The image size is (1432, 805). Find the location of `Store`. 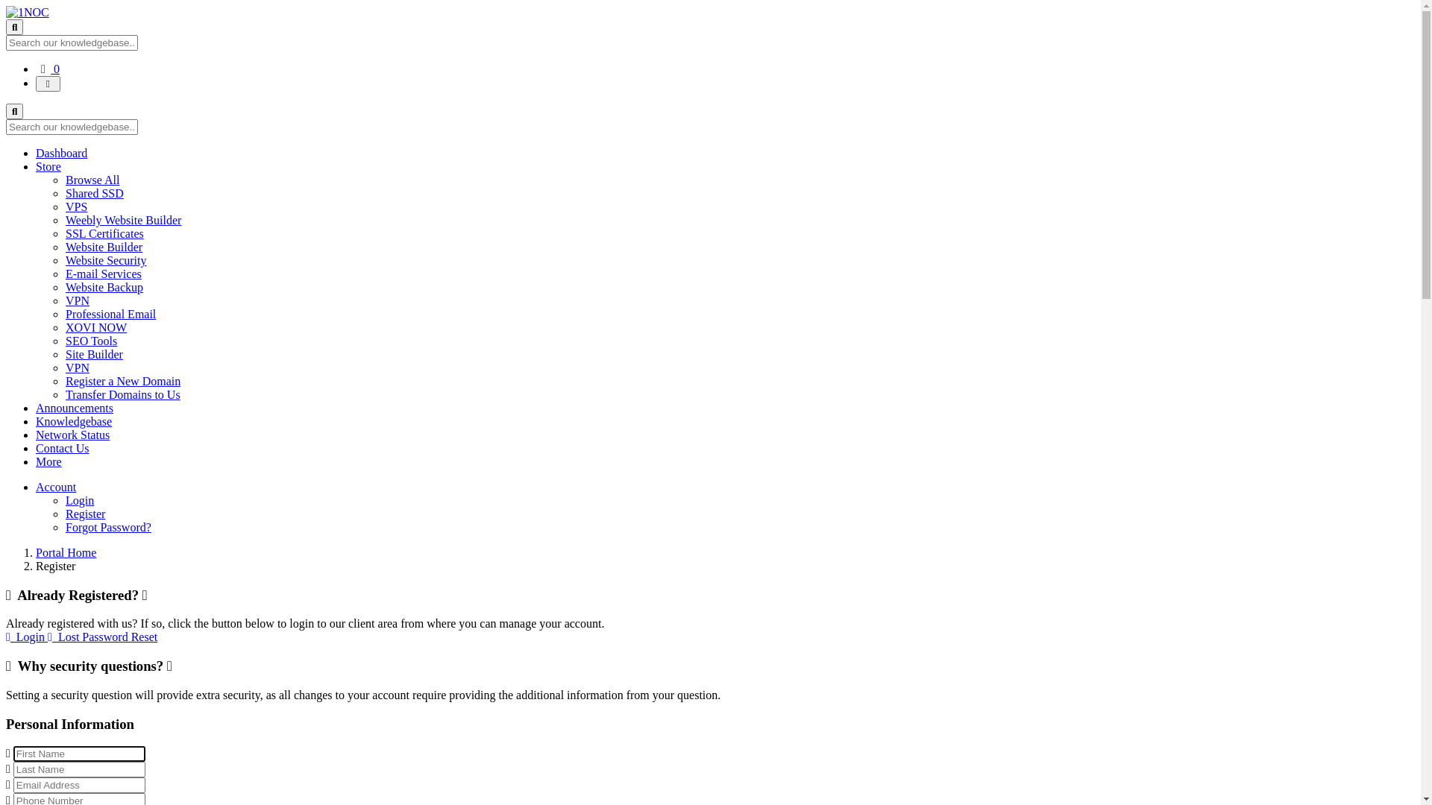

Store is located at coordinates (48, 167).